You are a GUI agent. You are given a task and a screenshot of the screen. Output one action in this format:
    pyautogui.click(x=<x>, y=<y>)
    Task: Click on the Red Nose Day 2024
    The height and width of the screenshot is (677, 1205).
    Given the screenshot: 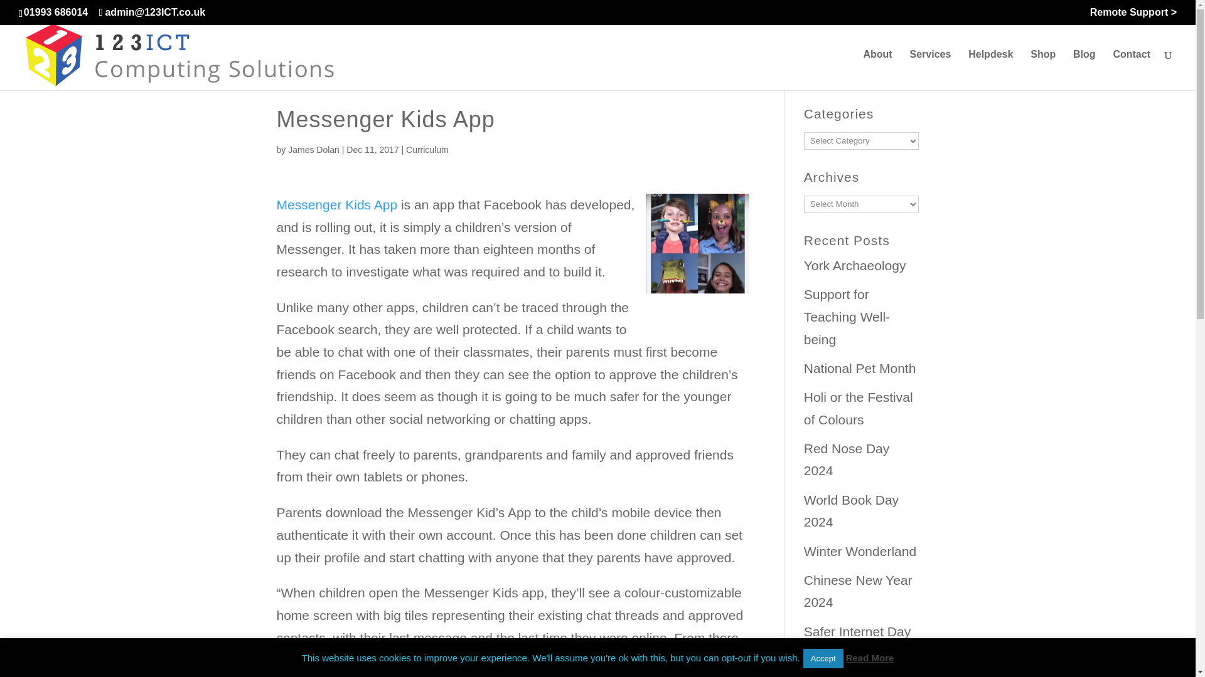 What is the action you would take?
    pyautogui.click(x=847, y=459)
    